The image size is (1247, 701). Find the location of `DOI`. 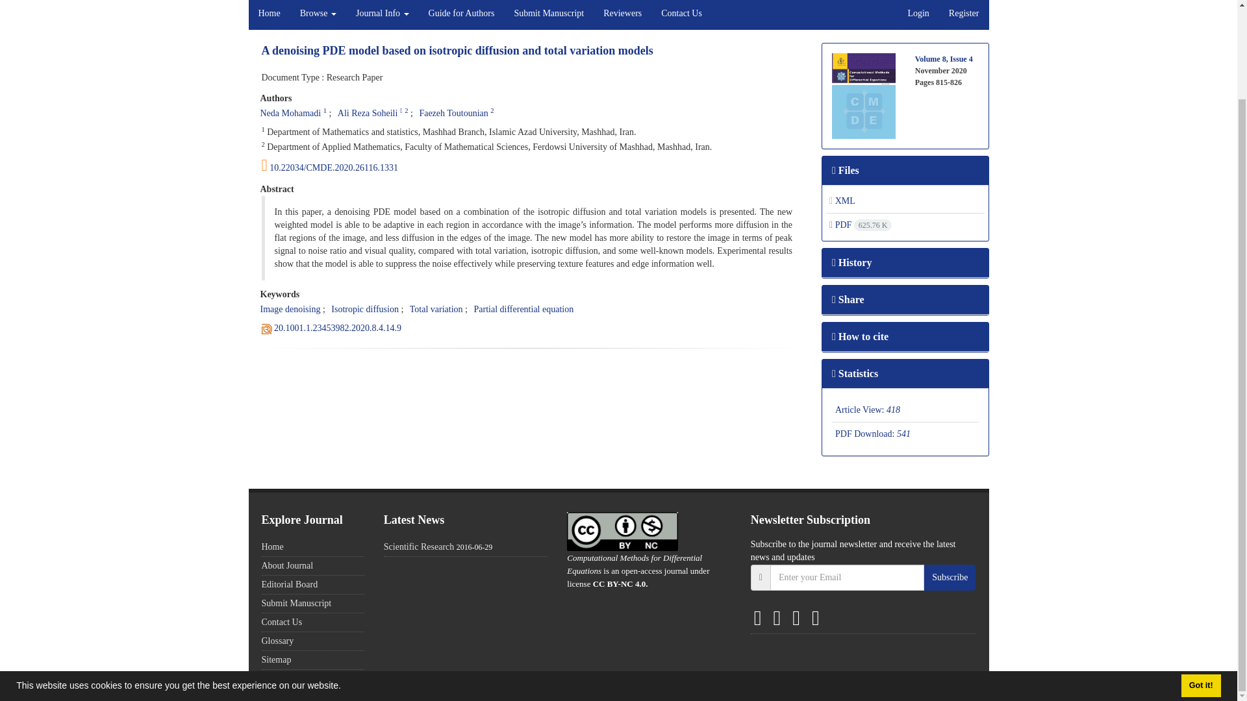

DOI is located at coordinates (531, 165).